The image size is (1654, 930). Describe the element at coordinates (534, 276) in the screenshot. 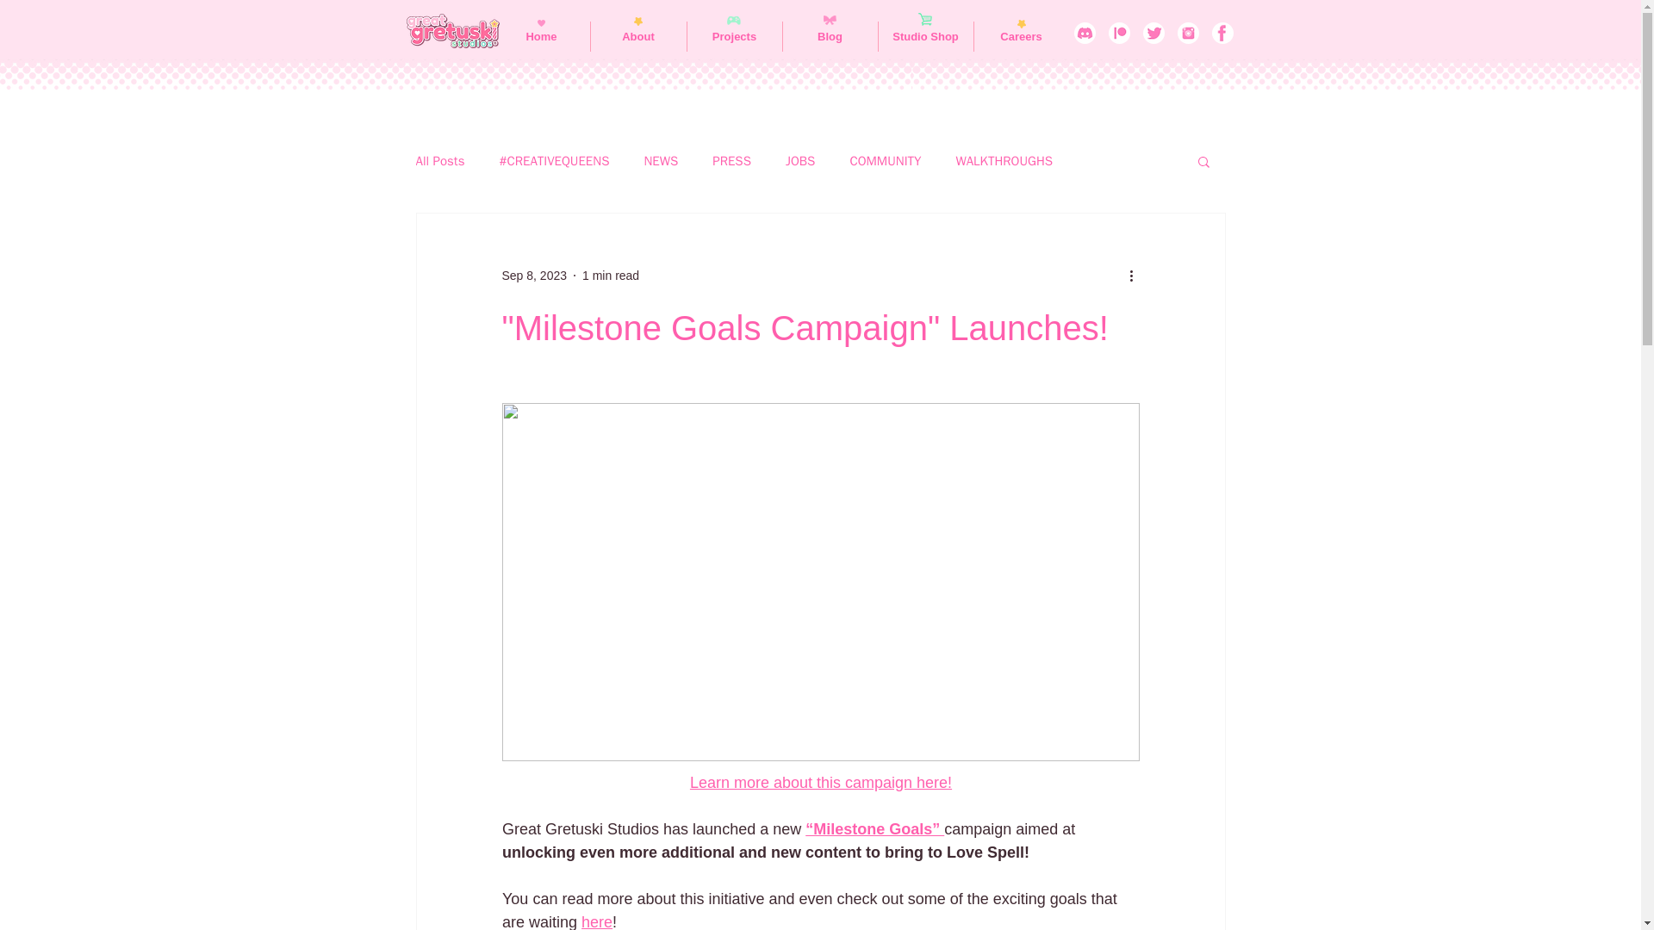

I see `Sep 8, 2023` at that location.